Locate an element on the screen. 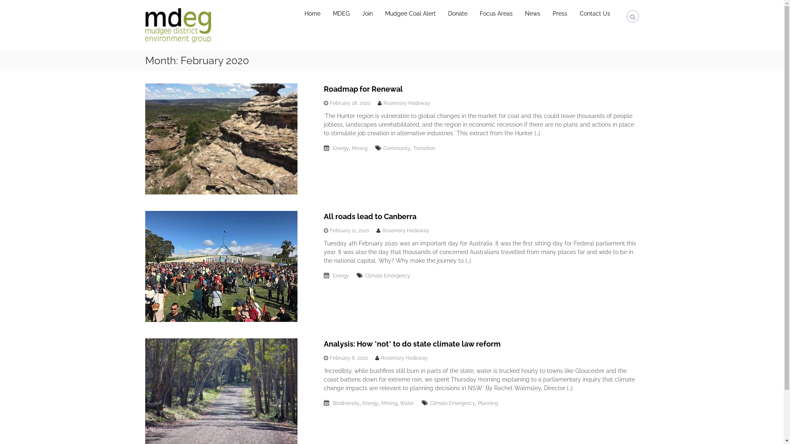 The width and height of the screenshot is (790, 444). Climate Emergency is located at coordinates (388, 276).